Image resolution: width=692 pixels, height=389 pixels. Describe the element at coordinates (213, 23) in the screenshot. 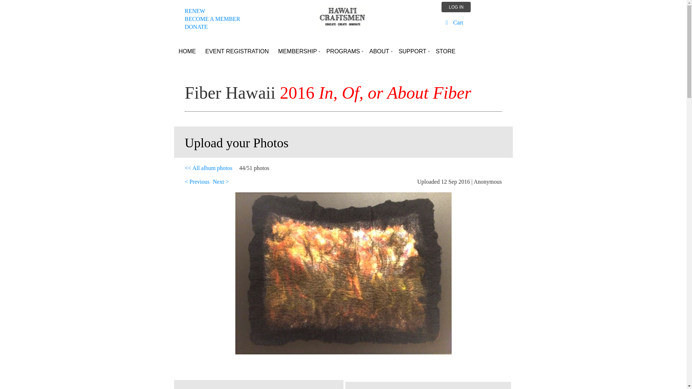

I see `ABOUT` at that location.